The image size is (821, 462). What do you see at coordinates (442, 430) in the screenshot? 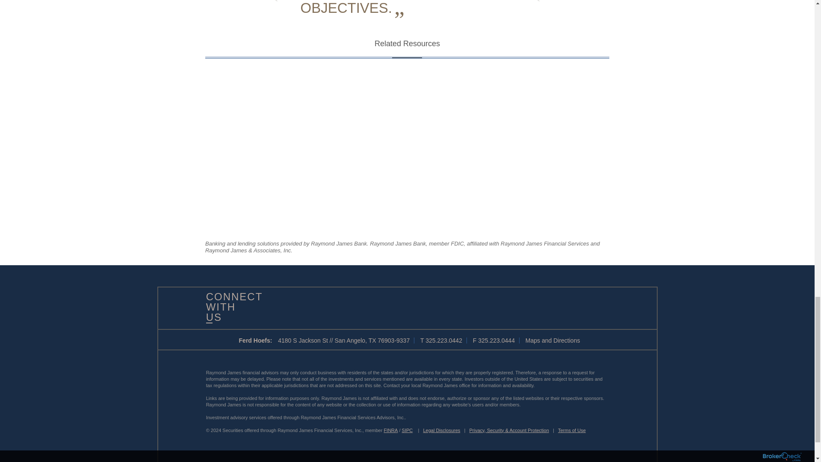
I see `Legal Disclosures` at bounding box center [442, 430].